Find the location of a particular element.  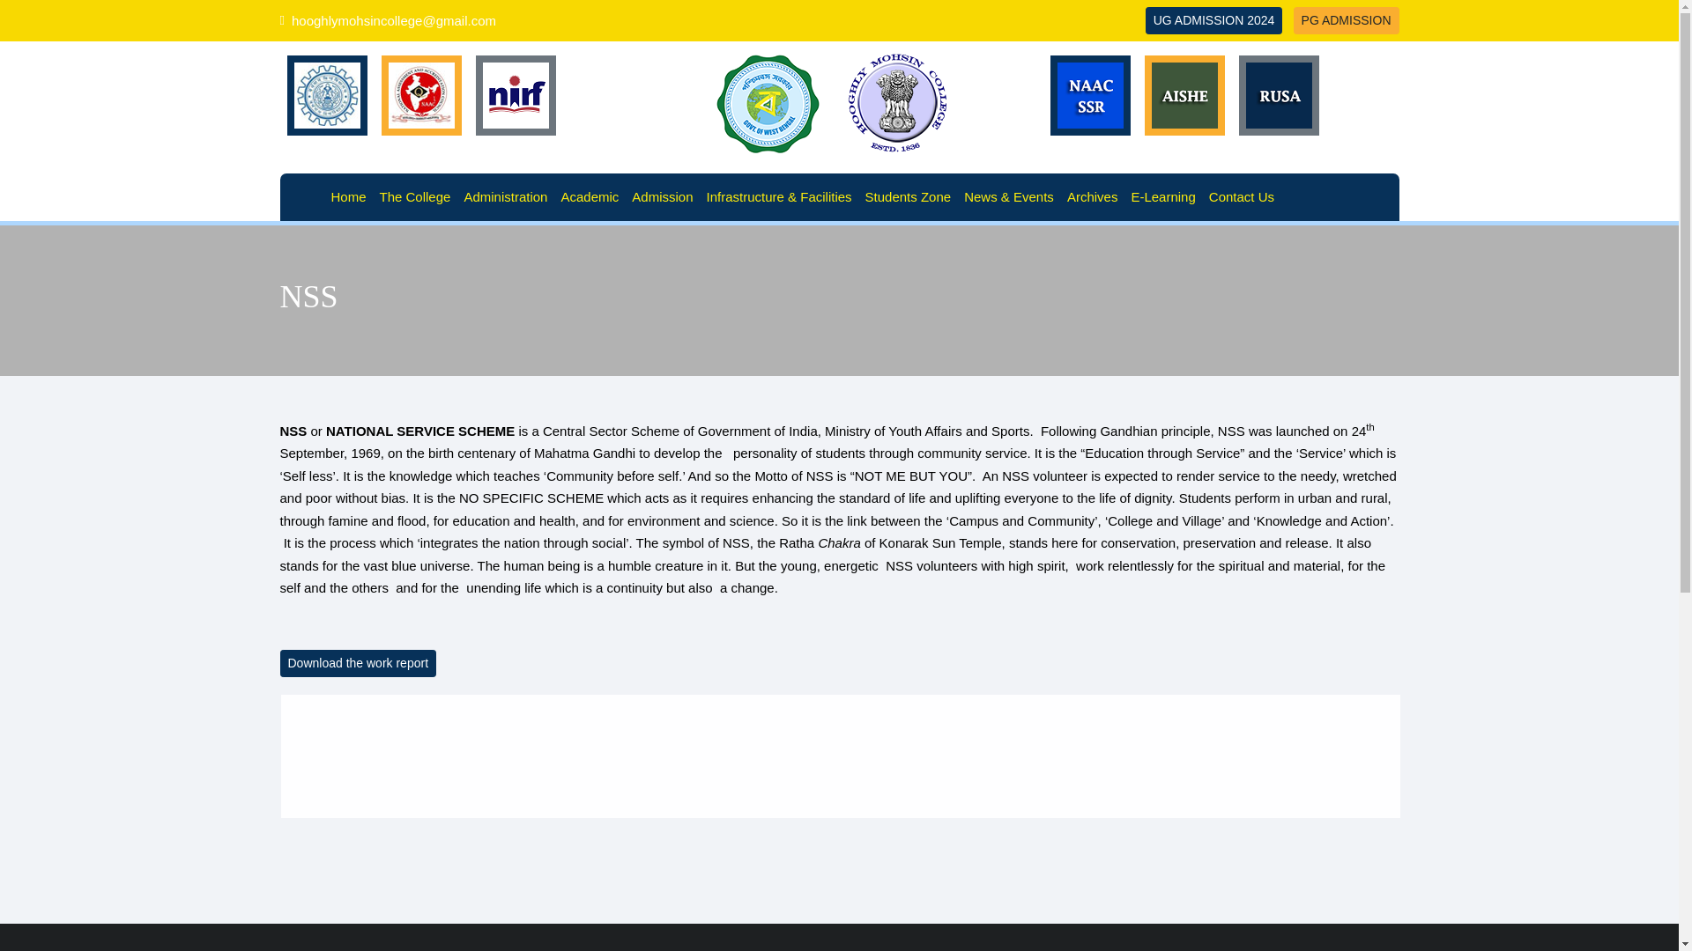

PG ADMISSION is located at coordinates (1347, 19).